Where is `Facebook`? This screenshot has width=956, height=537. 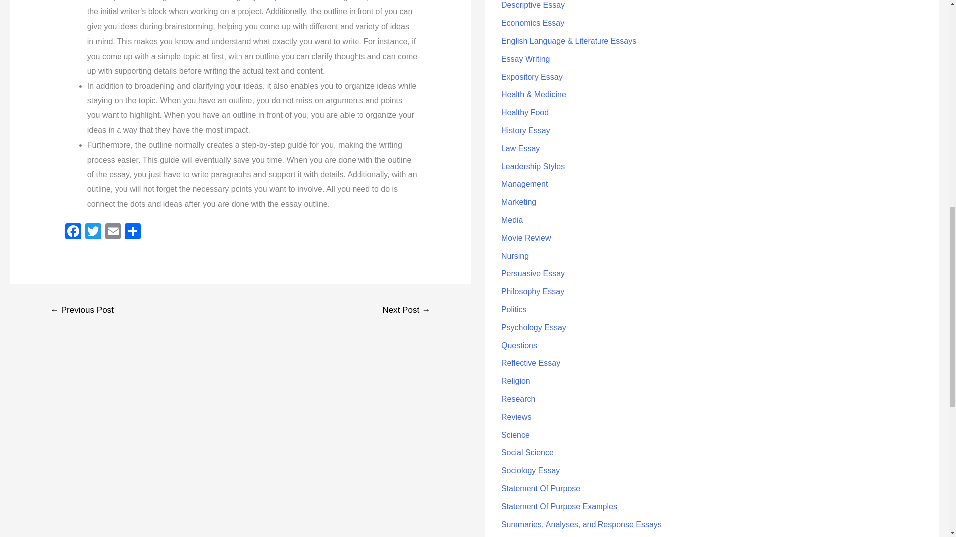 Facebook is located at coordinates (73, 233).